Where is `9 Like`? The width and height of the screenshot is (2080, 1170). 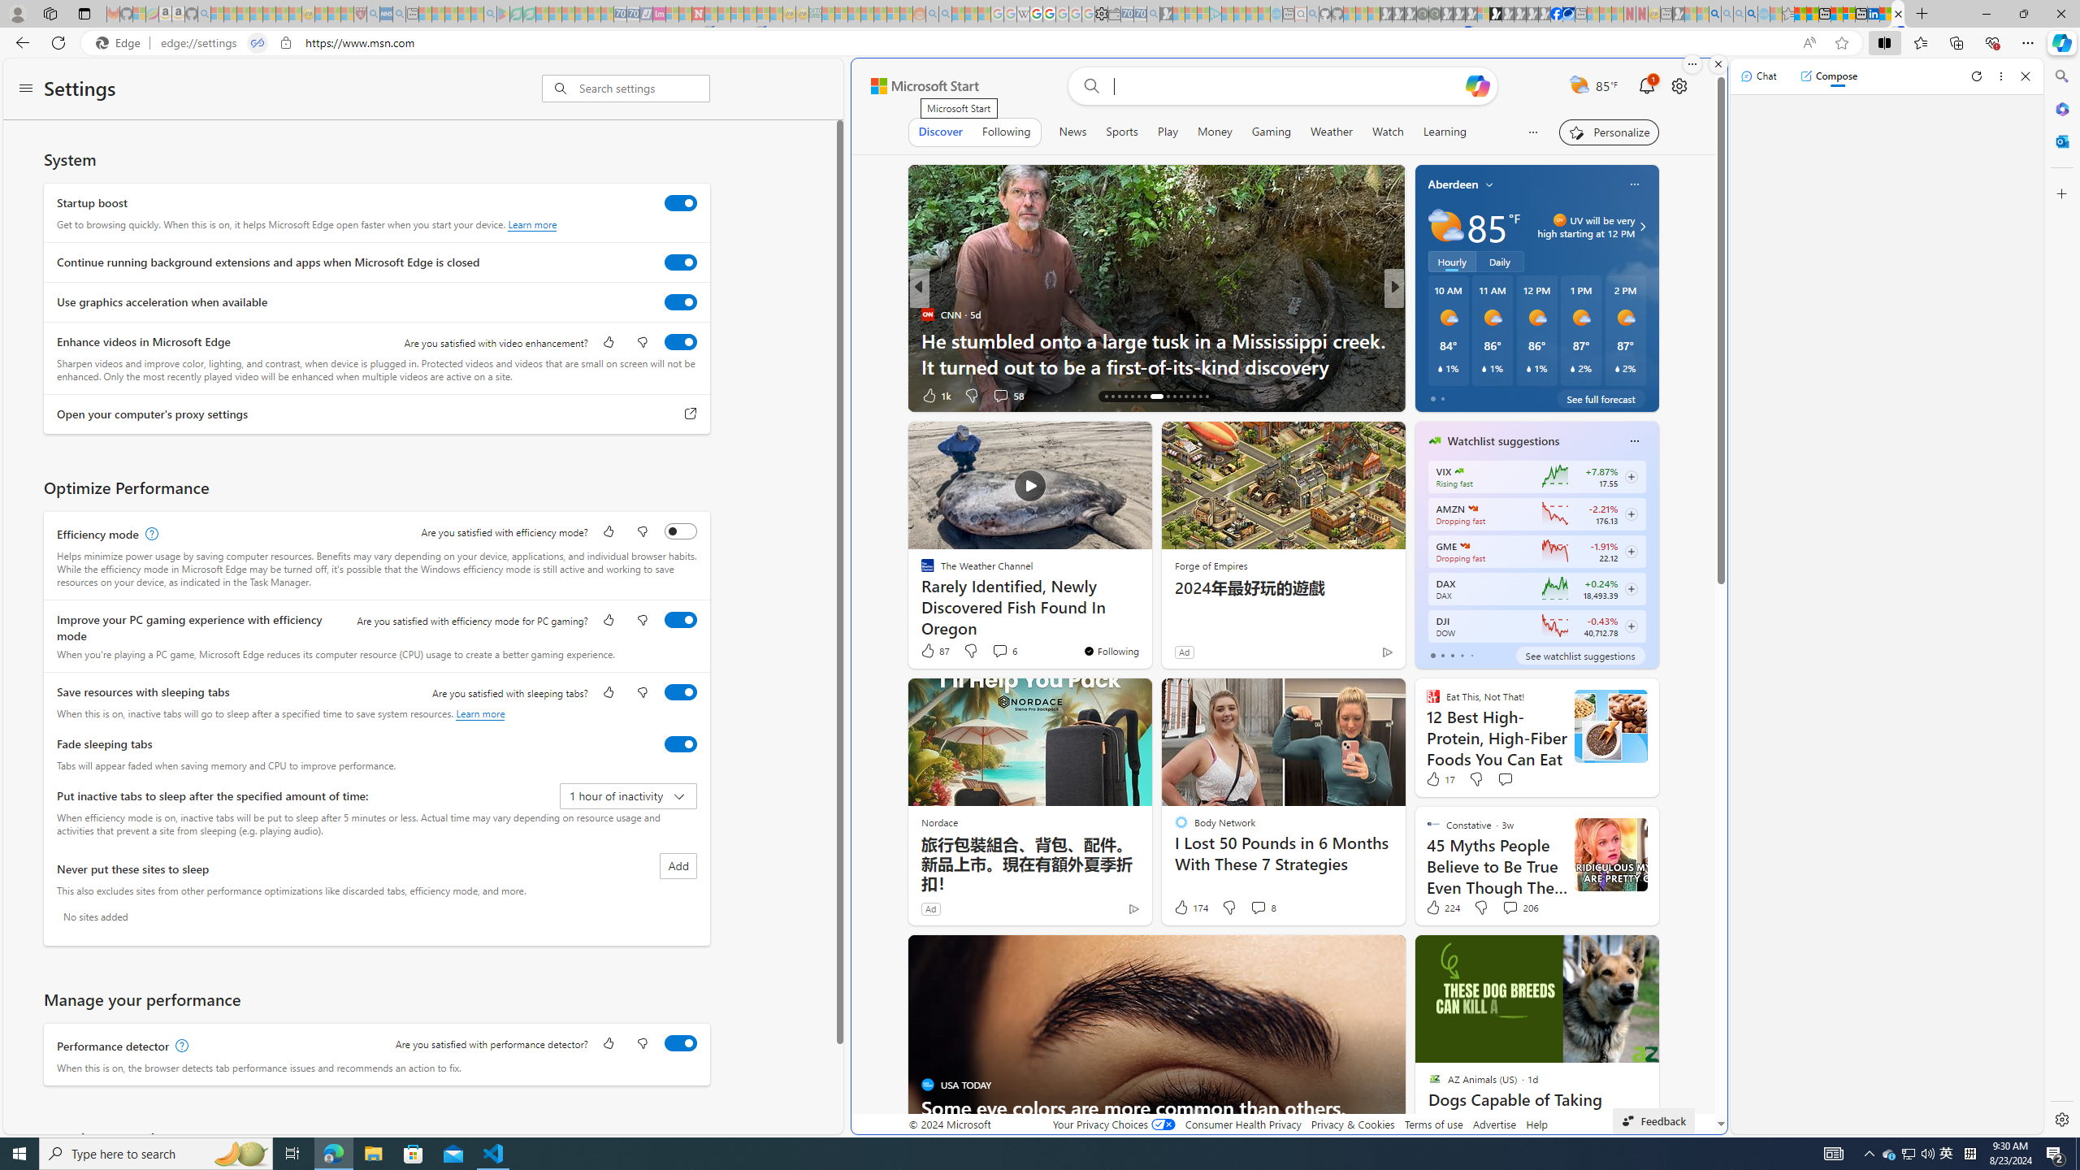 9 Like is located at coordinates (1432, 395).